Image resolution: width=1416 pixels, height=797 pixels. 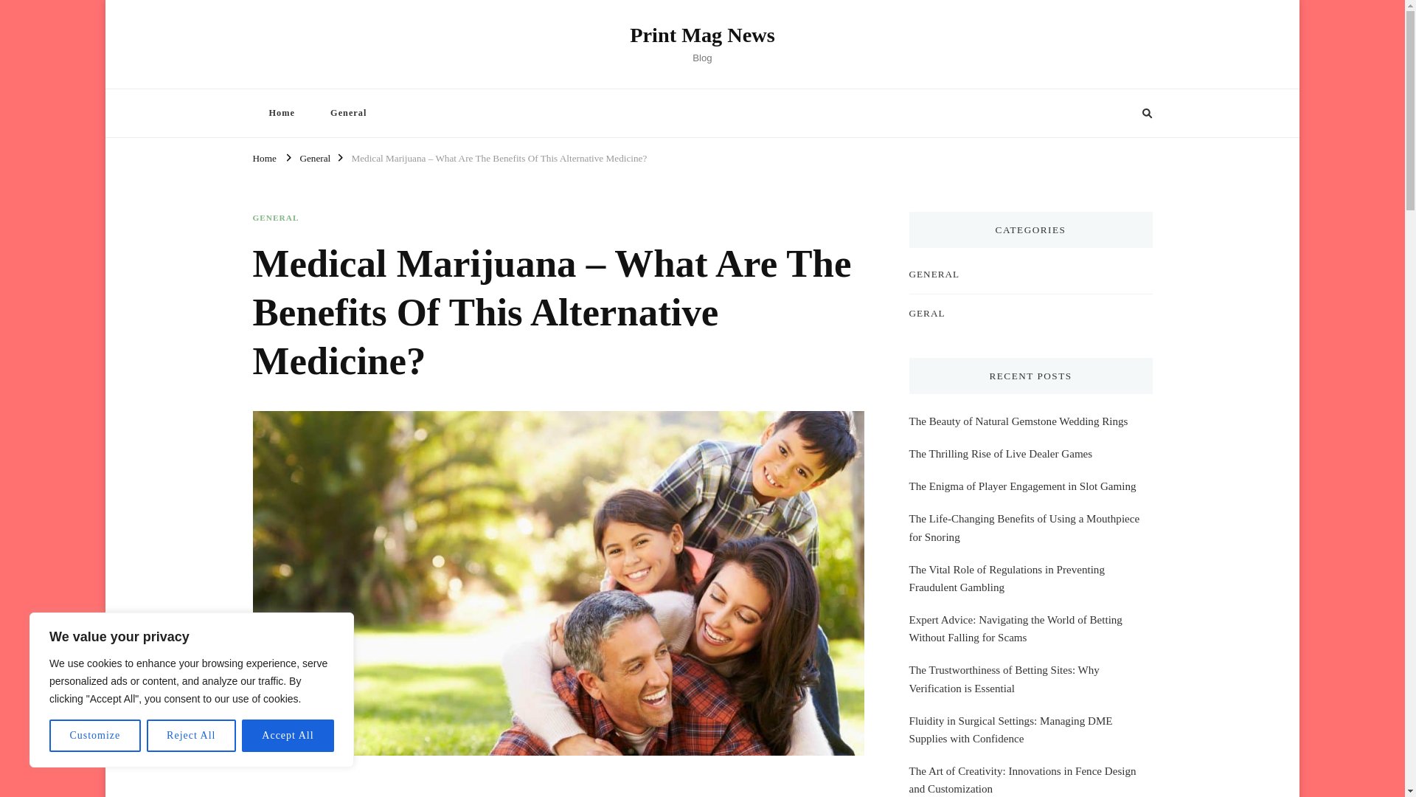 I want to click on Customize, so click(x=94, y=736).